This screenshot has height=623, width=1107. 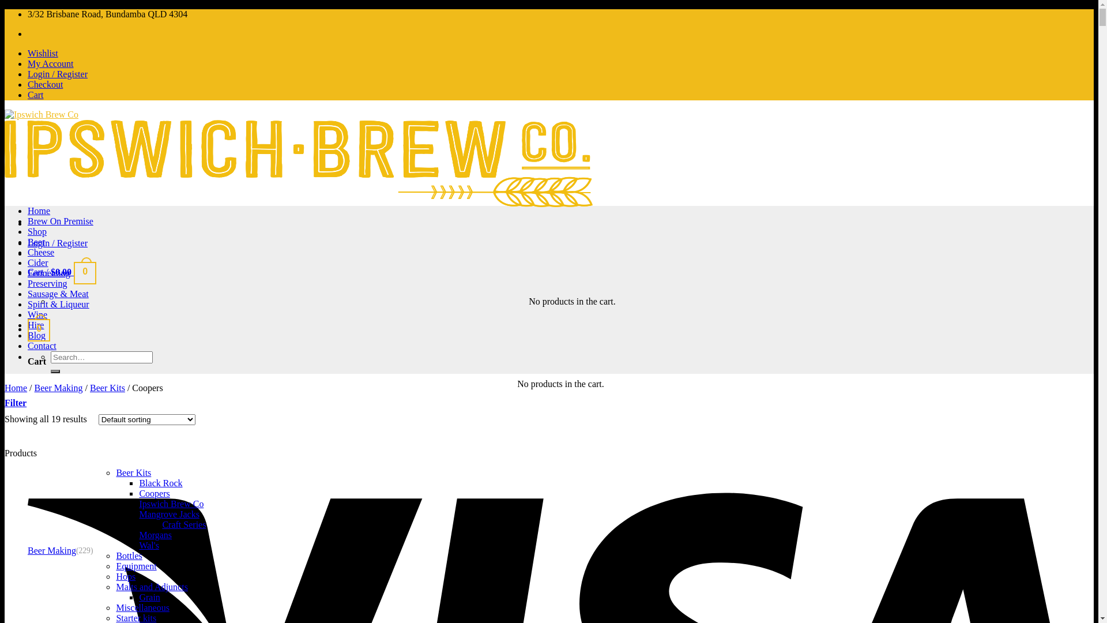 I want to click on Craft Series, so click(x=184, y=525).